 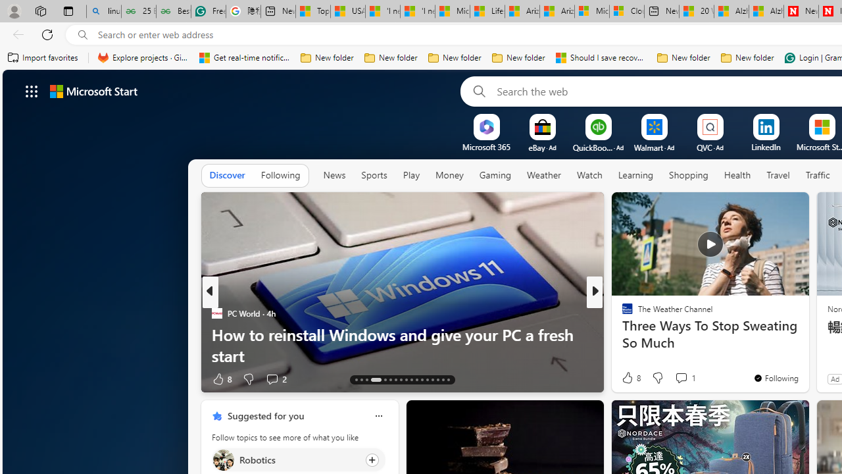 What do you see at coordinates (621, 313) in the screenshot?
I see `The Independent` at bounding box center [621, 313].